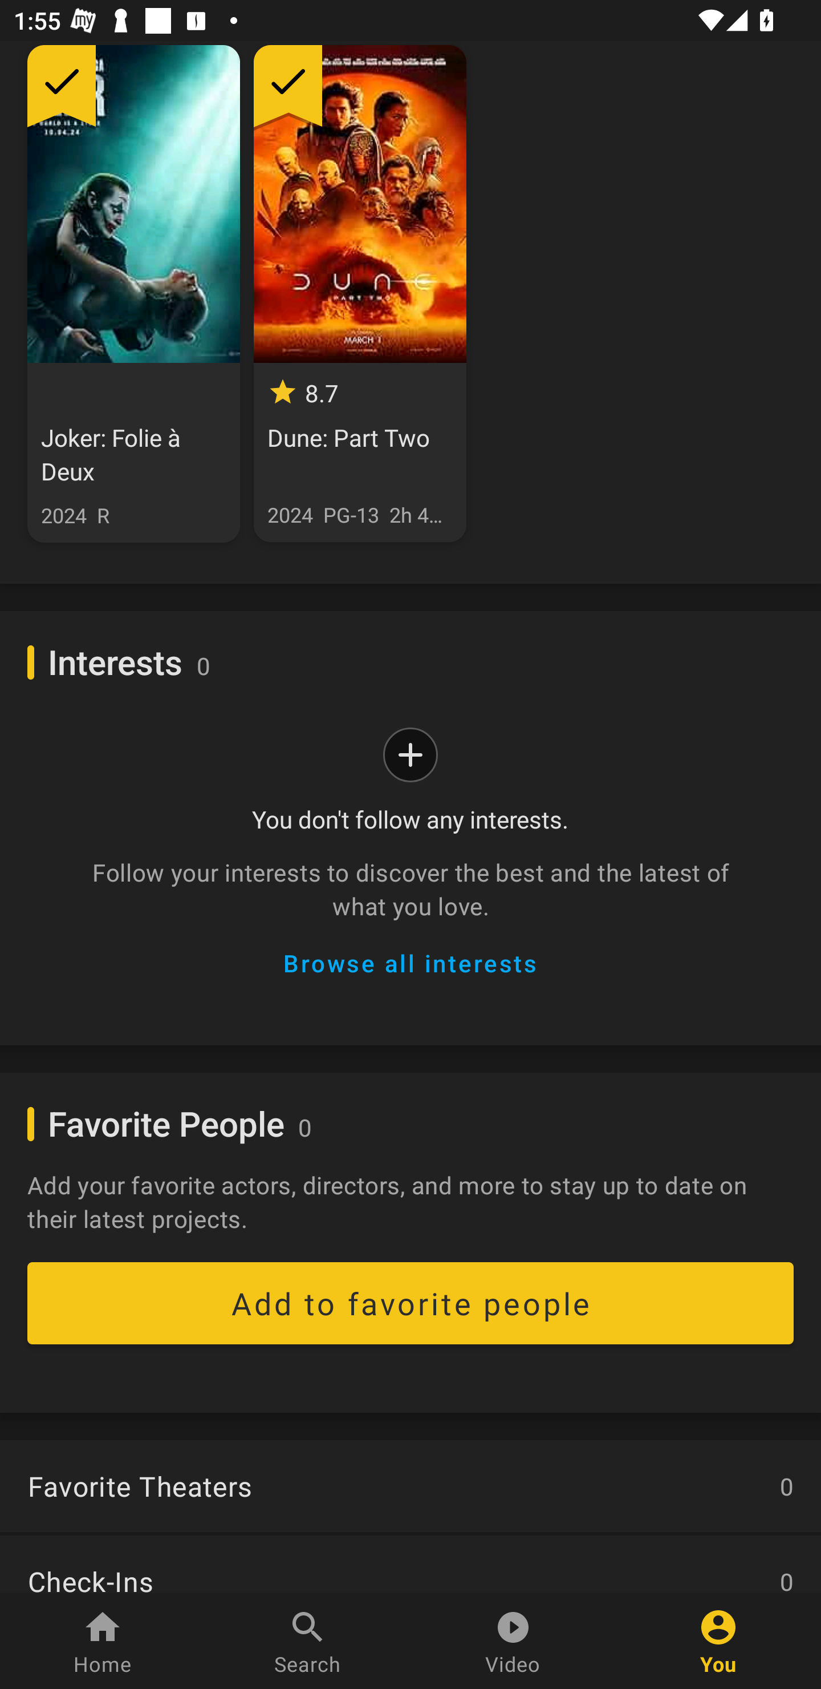 This screenshot has width=821, height=1689. Describe the element at coordinates (410, 1303) in the screenshot. I see `Add to favorite people` at that location.